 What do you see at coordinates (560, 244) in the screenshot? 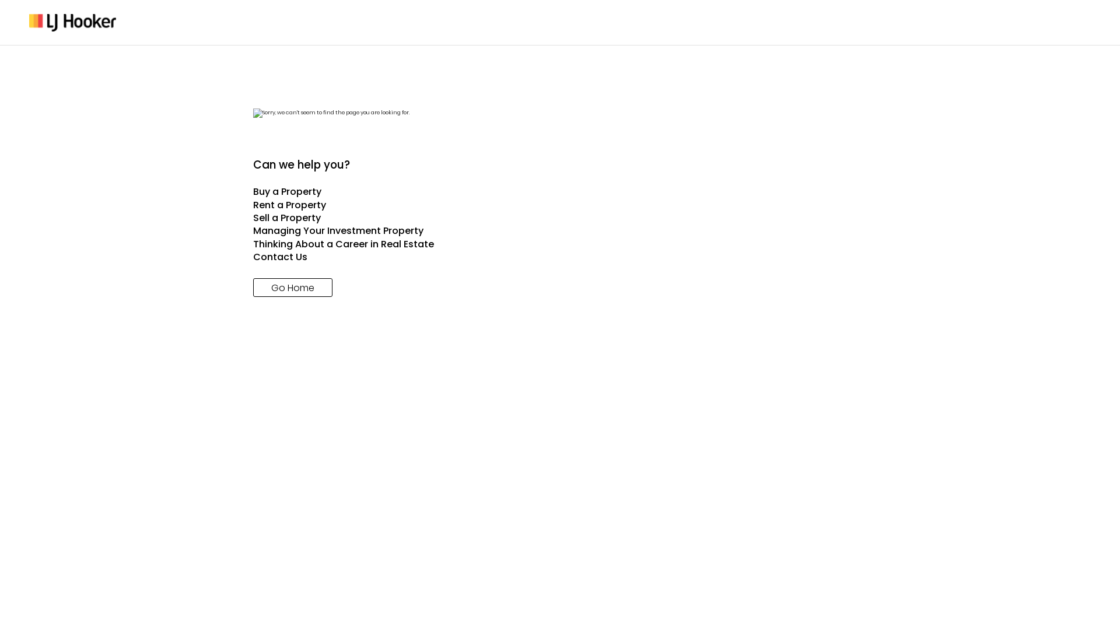
I see `Thinking About a Career in Real Estate` at bounding box center [560, 244].